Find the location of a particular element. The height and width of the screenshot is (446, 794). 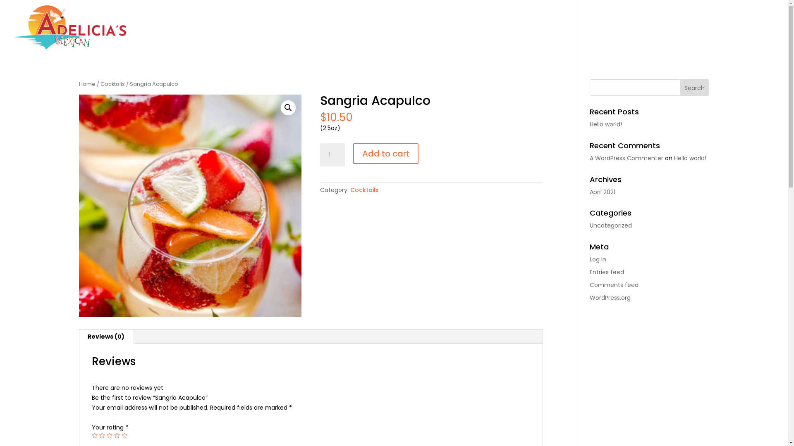

Home is located at coordinates (621, 28).